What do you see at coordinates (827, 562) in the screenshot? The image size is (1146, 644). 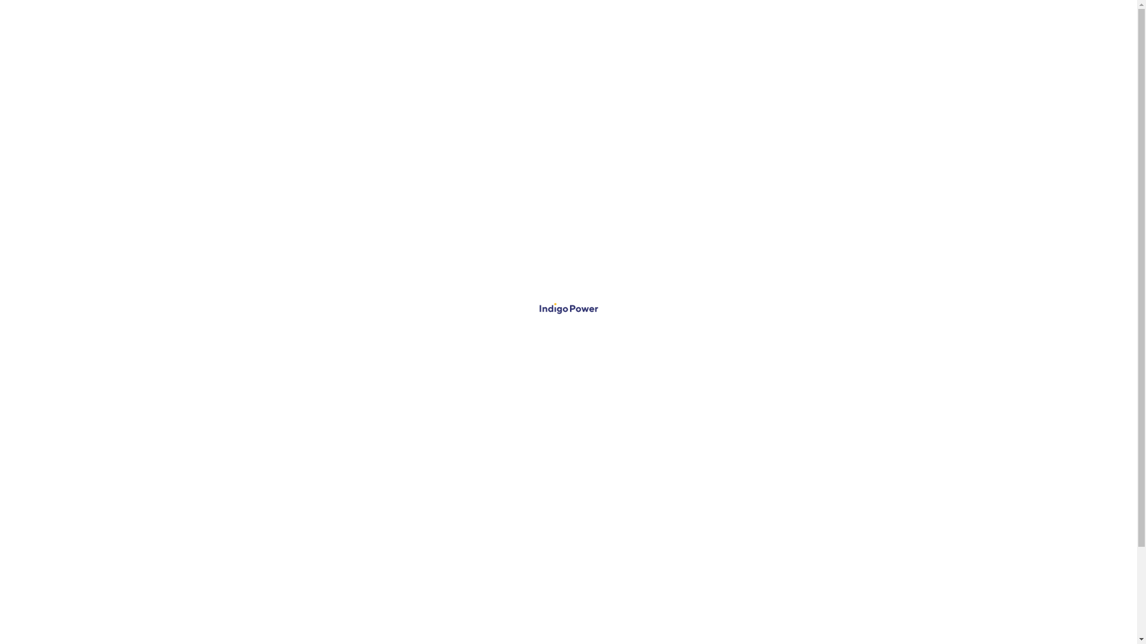 I see `MY PORTAL` at bounding box center [827, 562].